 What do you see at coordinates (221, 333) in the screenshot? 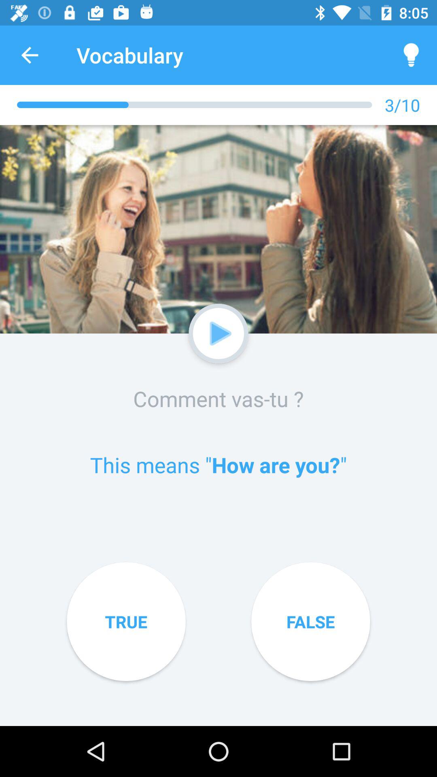
I see `click on the video button below the image` at bounding box center [221, 333].